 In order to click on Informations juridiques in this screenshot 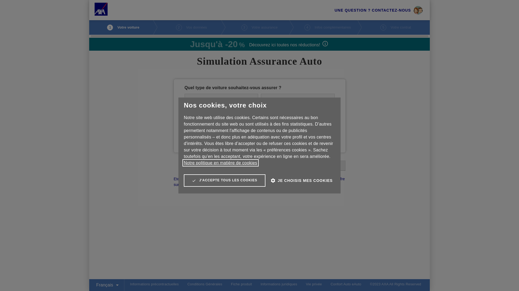, I will do `click(279, 284)`.